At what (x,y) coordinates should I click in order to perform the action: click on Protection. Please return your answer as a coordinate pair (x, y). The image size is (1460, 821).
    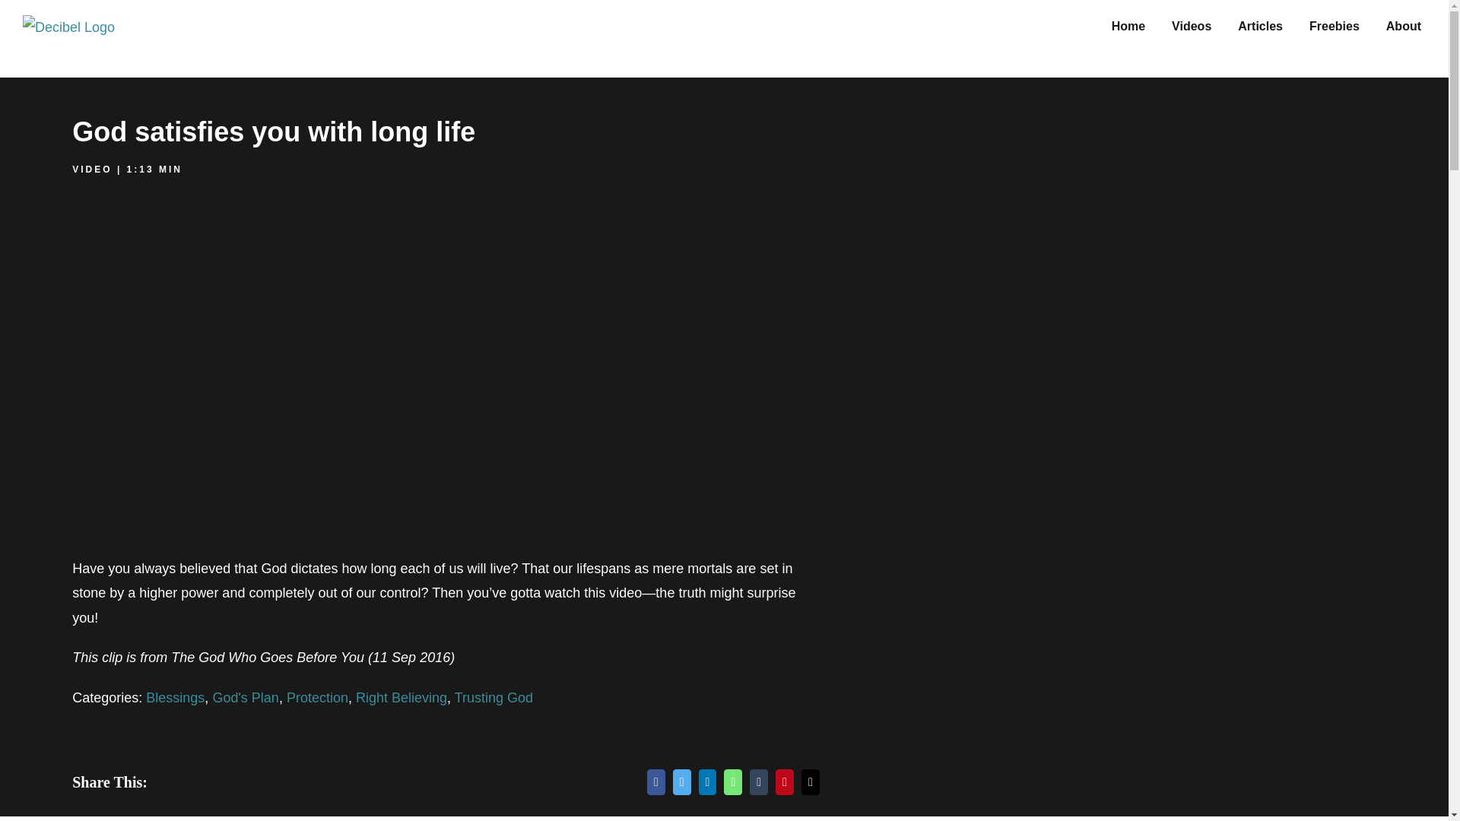
    Looking at the image, I should click on (317, 698).